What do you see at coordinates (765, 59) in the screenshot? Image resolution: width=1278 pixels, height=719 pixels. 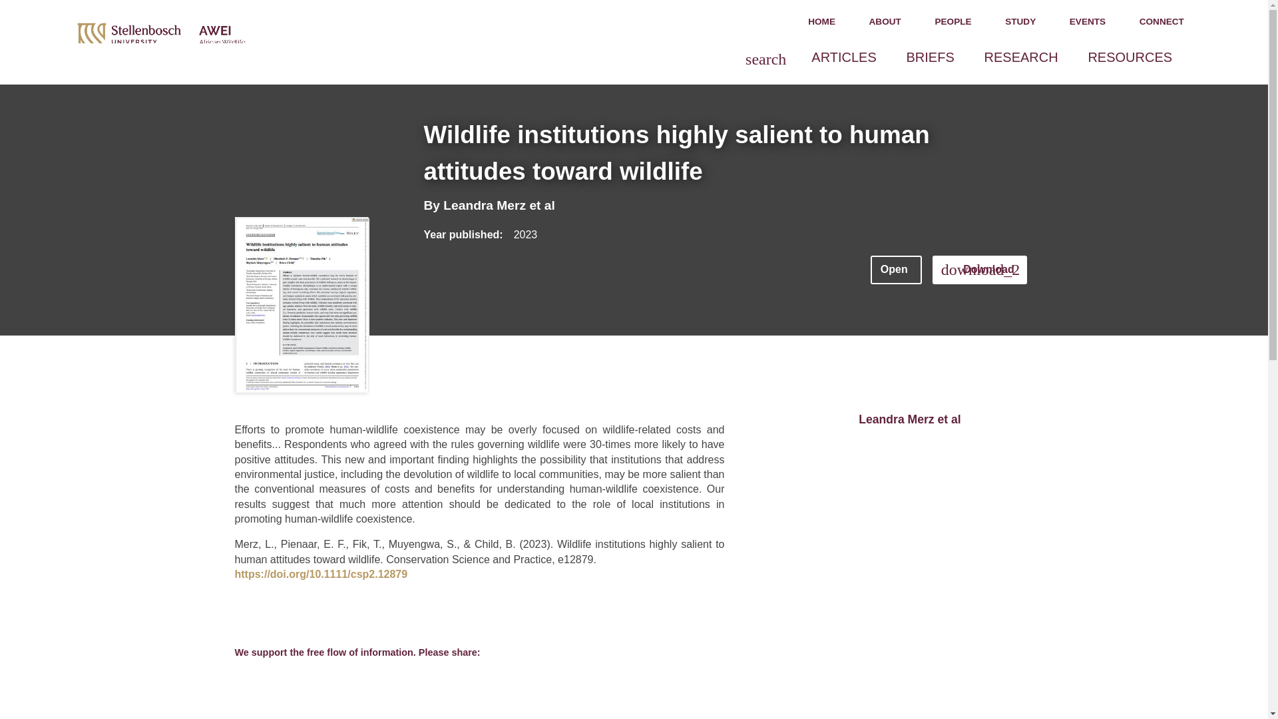 I see `search` at bounding box center [765, 59].